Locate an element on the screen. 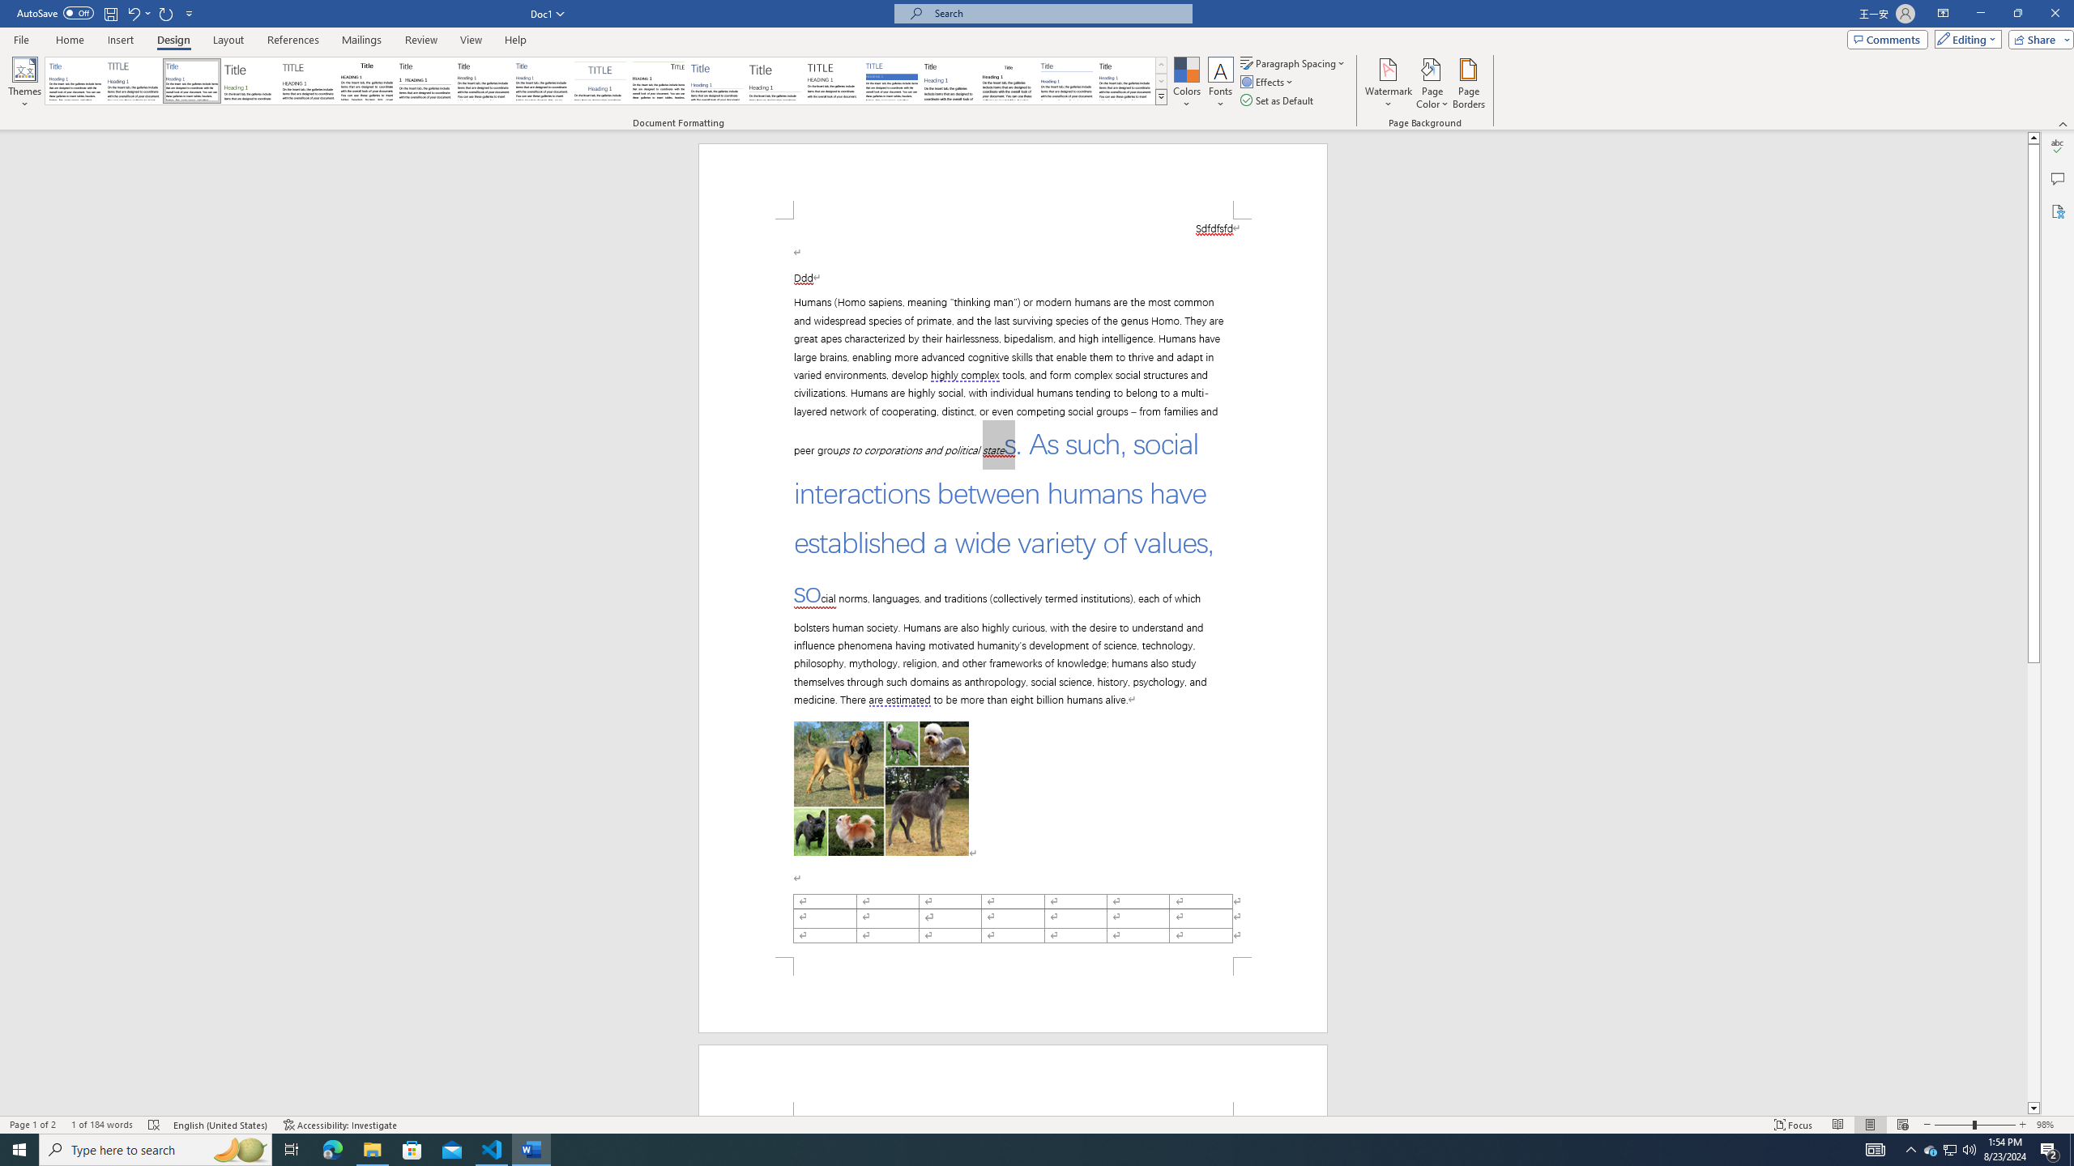 The width and height of the screenshot is (2074, 1166). Basic (Simple) is located at coordinates (193, 81).